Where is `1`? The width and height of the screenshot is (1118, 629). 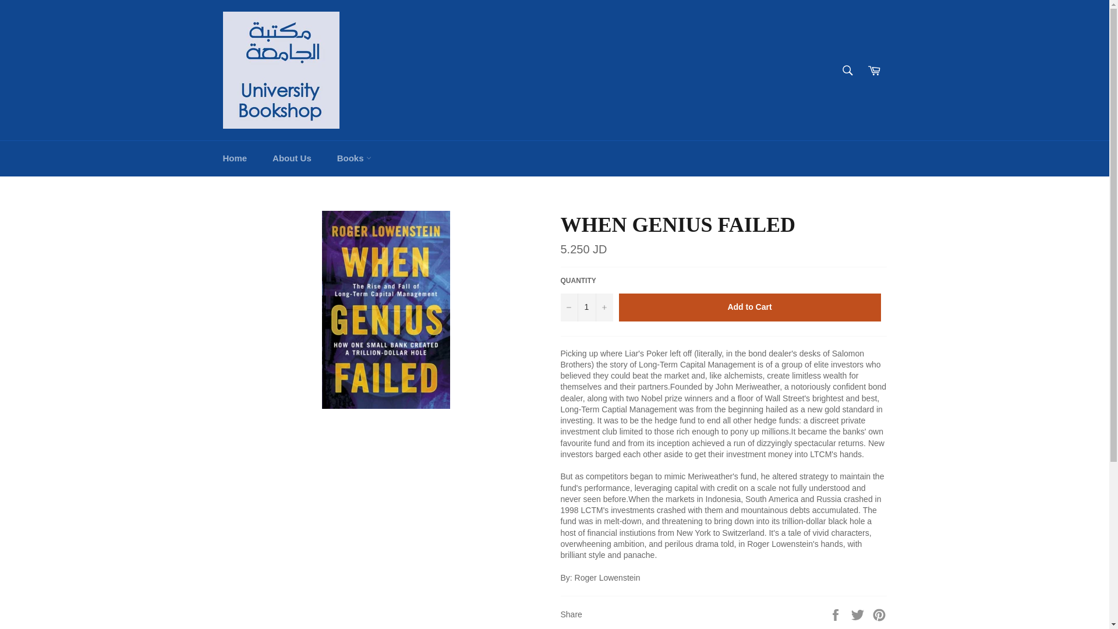 1 is located at coordinates (586, 308).